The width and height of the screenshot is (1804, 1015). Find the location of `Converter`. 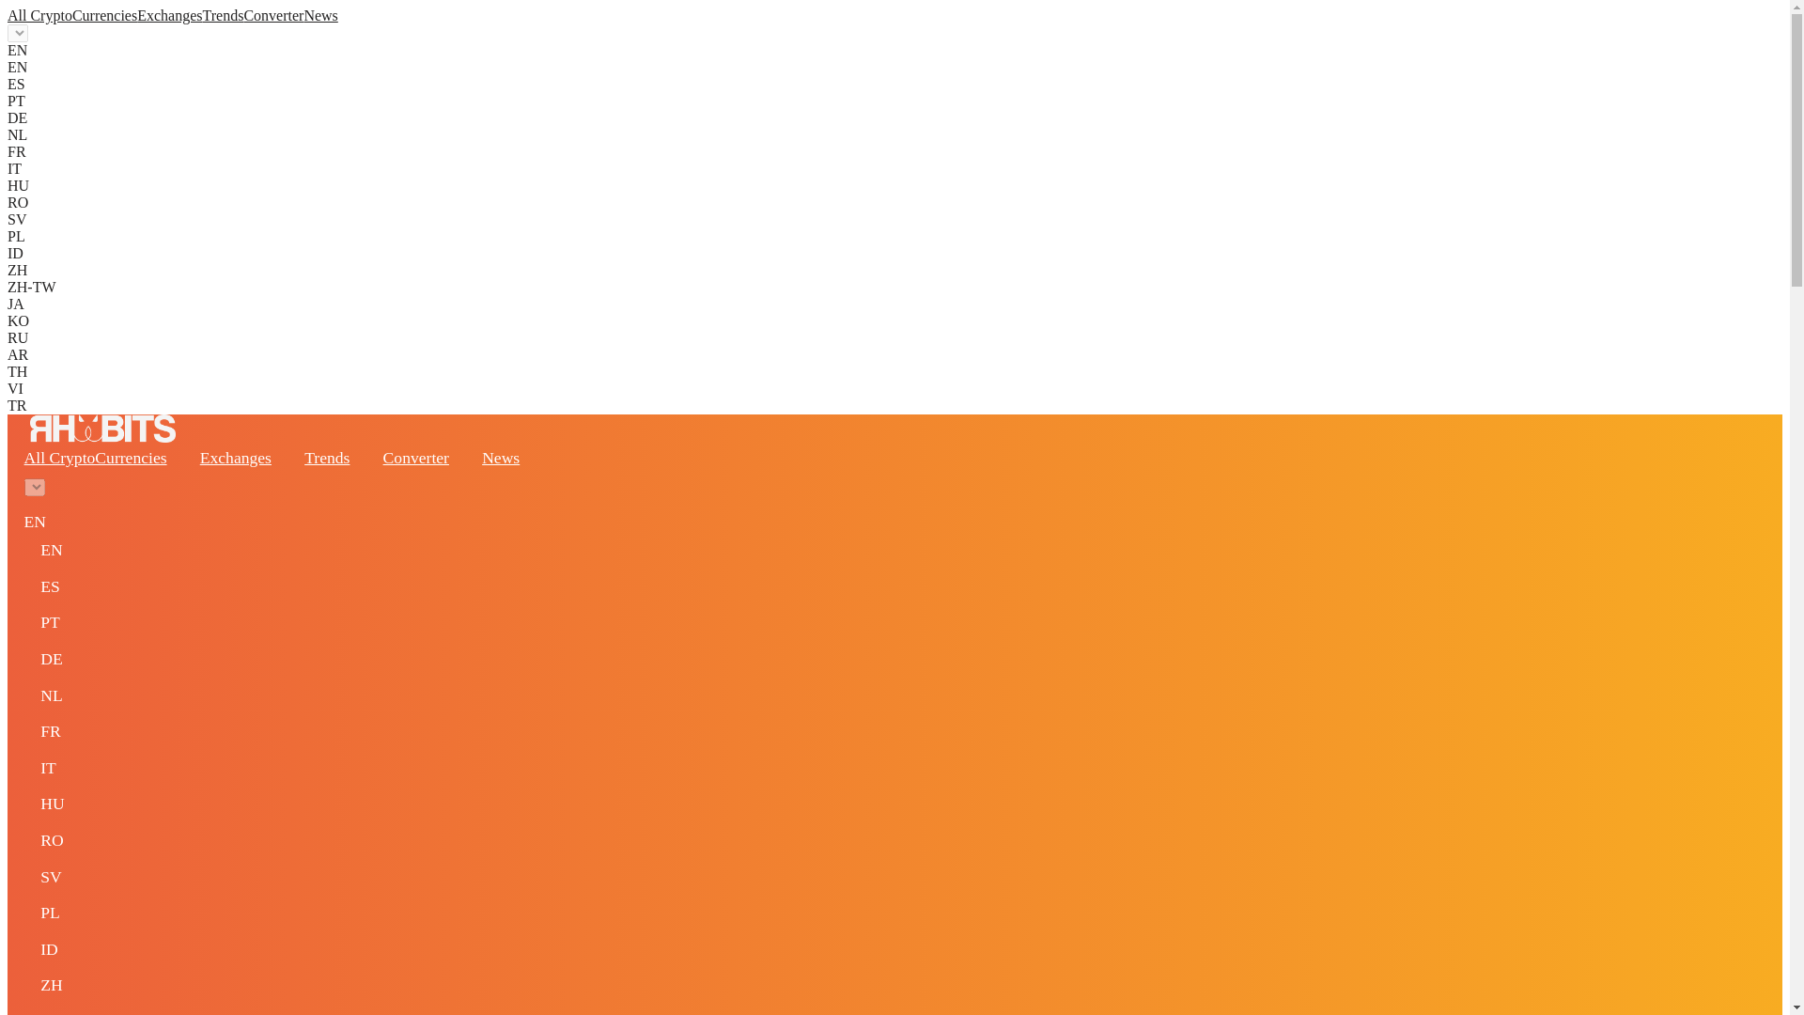

Converter is located at coordinates (415, 457).